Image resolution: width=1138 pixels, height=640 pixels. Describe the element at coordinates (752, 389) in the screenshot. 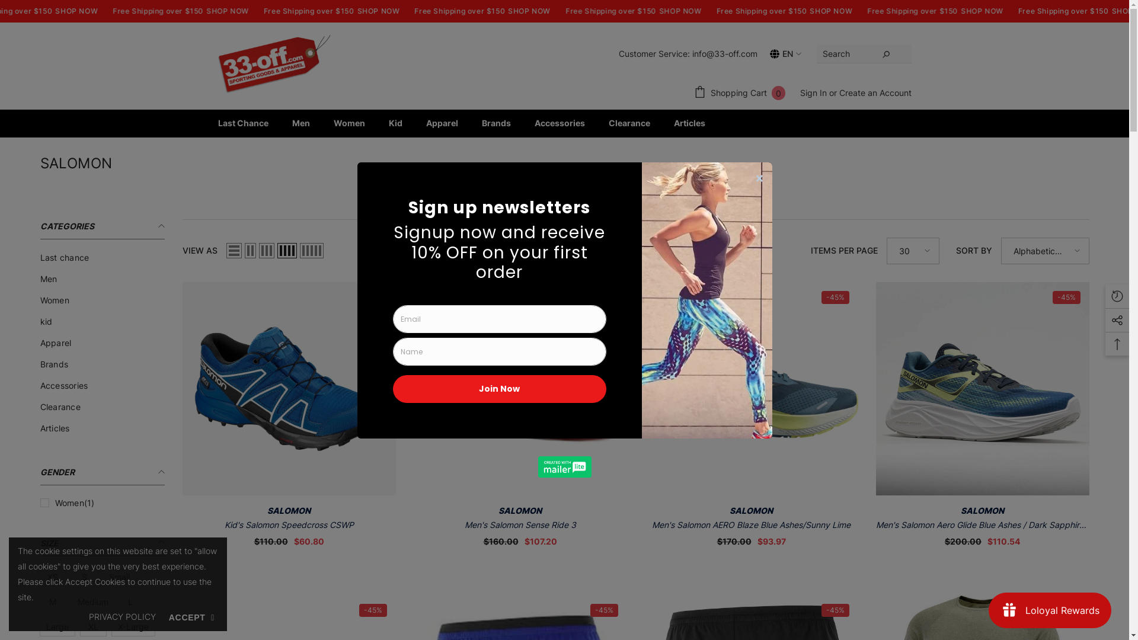

I see `Men's Salomon AERO Blaze Blue ashes/Sunny Lime` at that location.